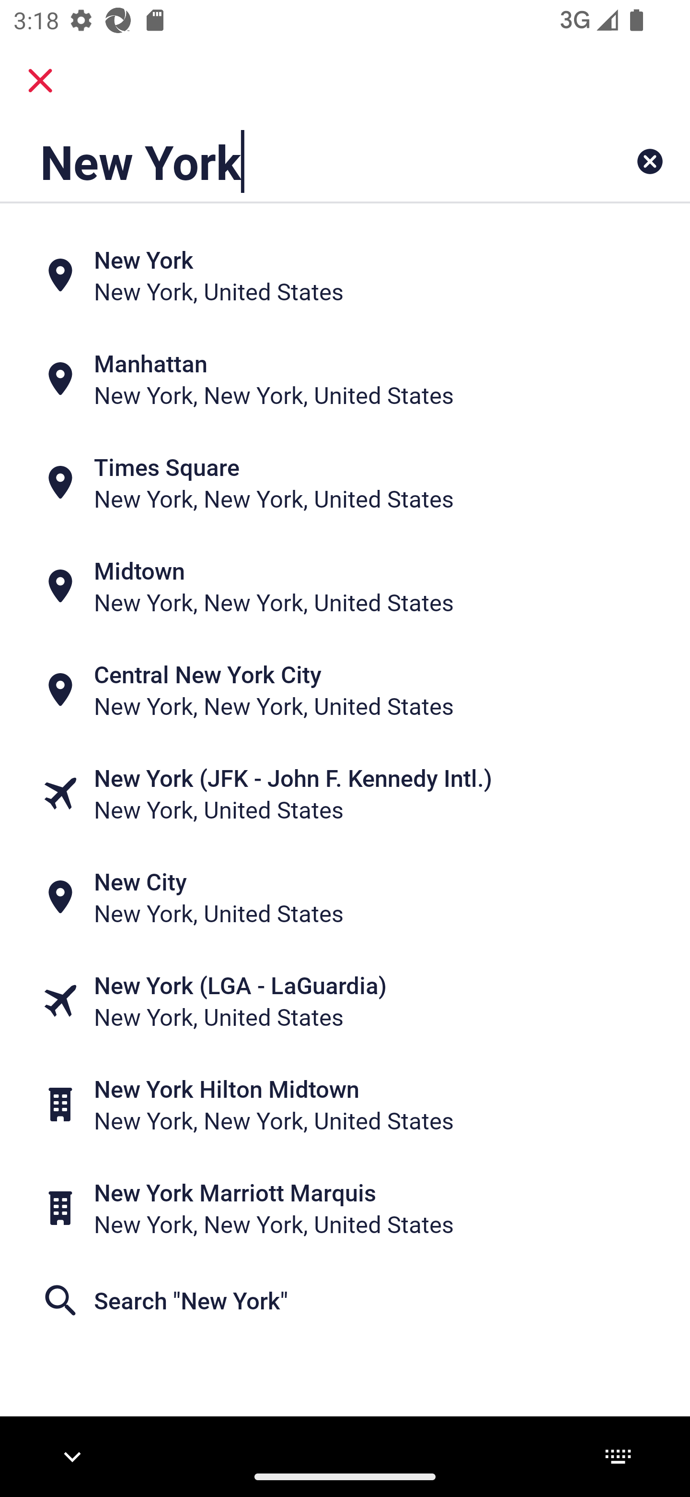 The width and height of the screenshot is (690, 1497). I want to click on New York New York, United States, so click(345, 275).